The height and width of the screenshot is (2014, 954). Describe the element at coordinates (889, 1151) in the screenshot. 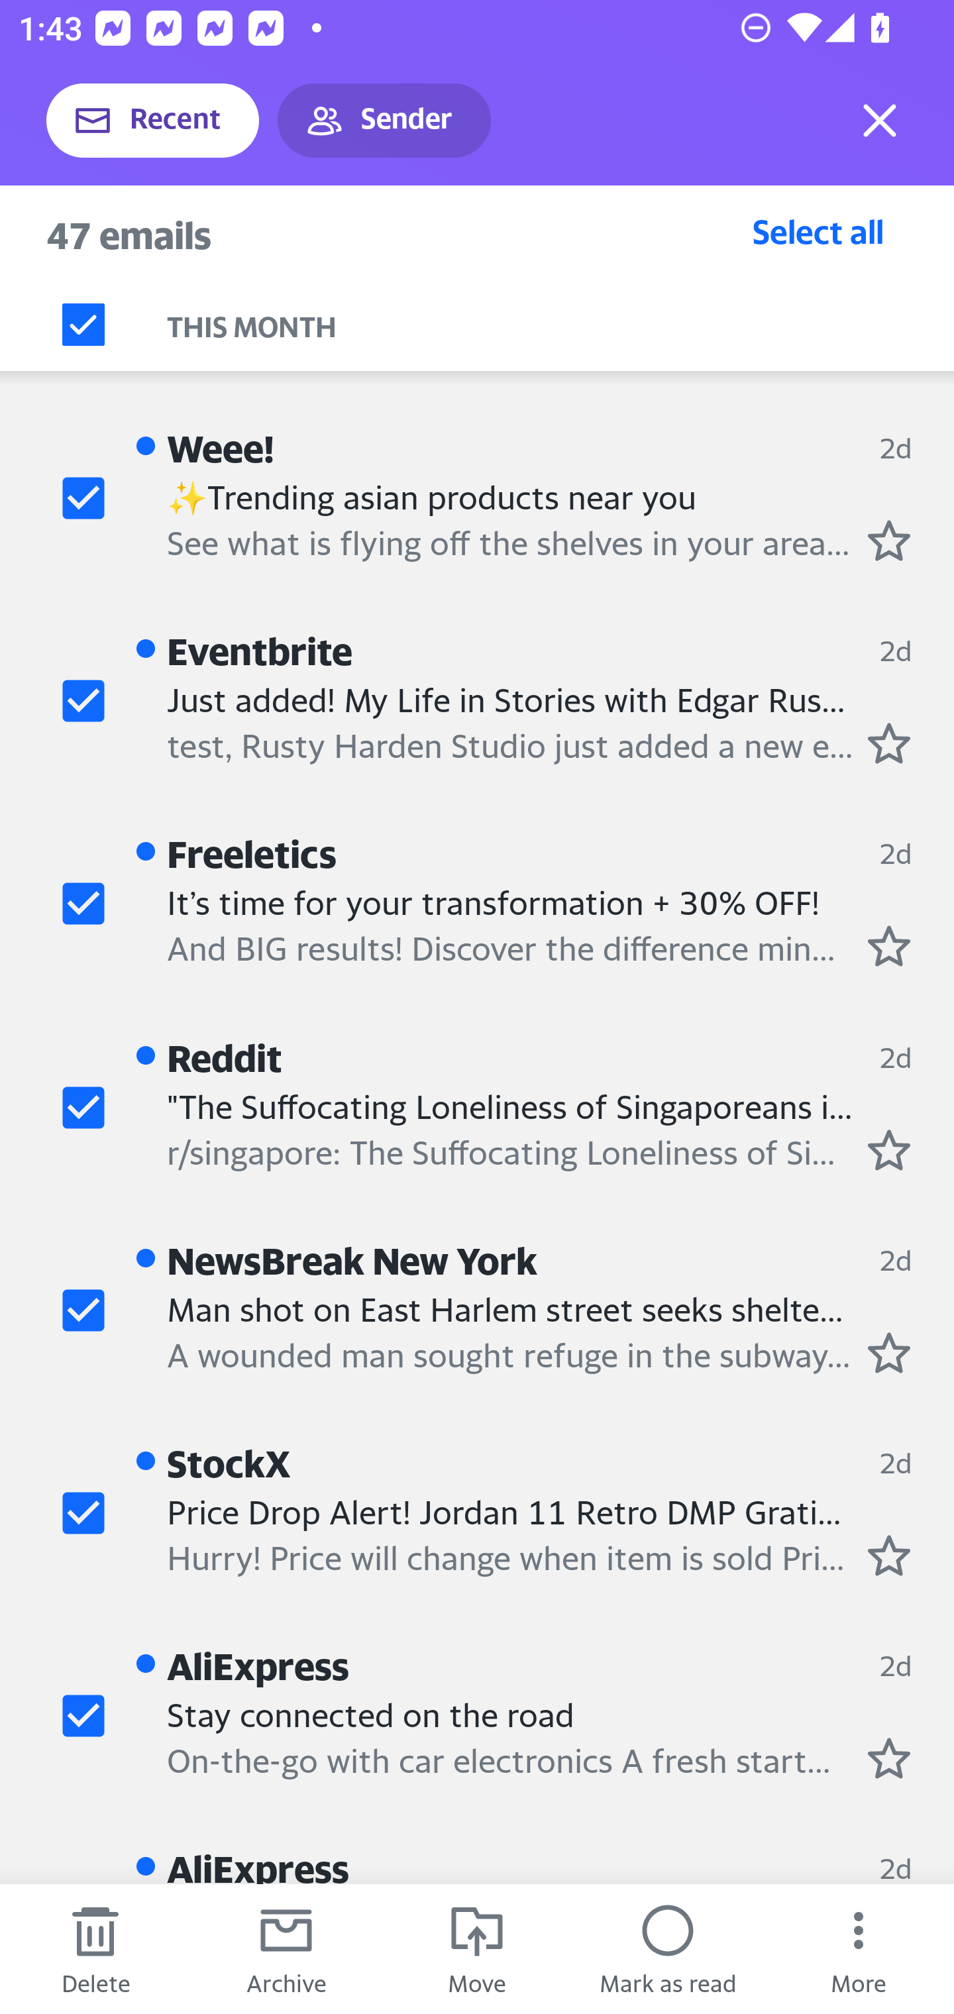

I see `Mark as starred.` at that location.